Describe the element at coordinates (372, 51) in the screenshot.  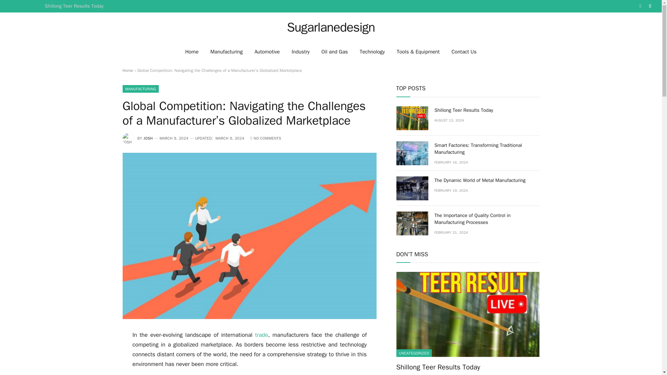
I see `Technology` at that location.